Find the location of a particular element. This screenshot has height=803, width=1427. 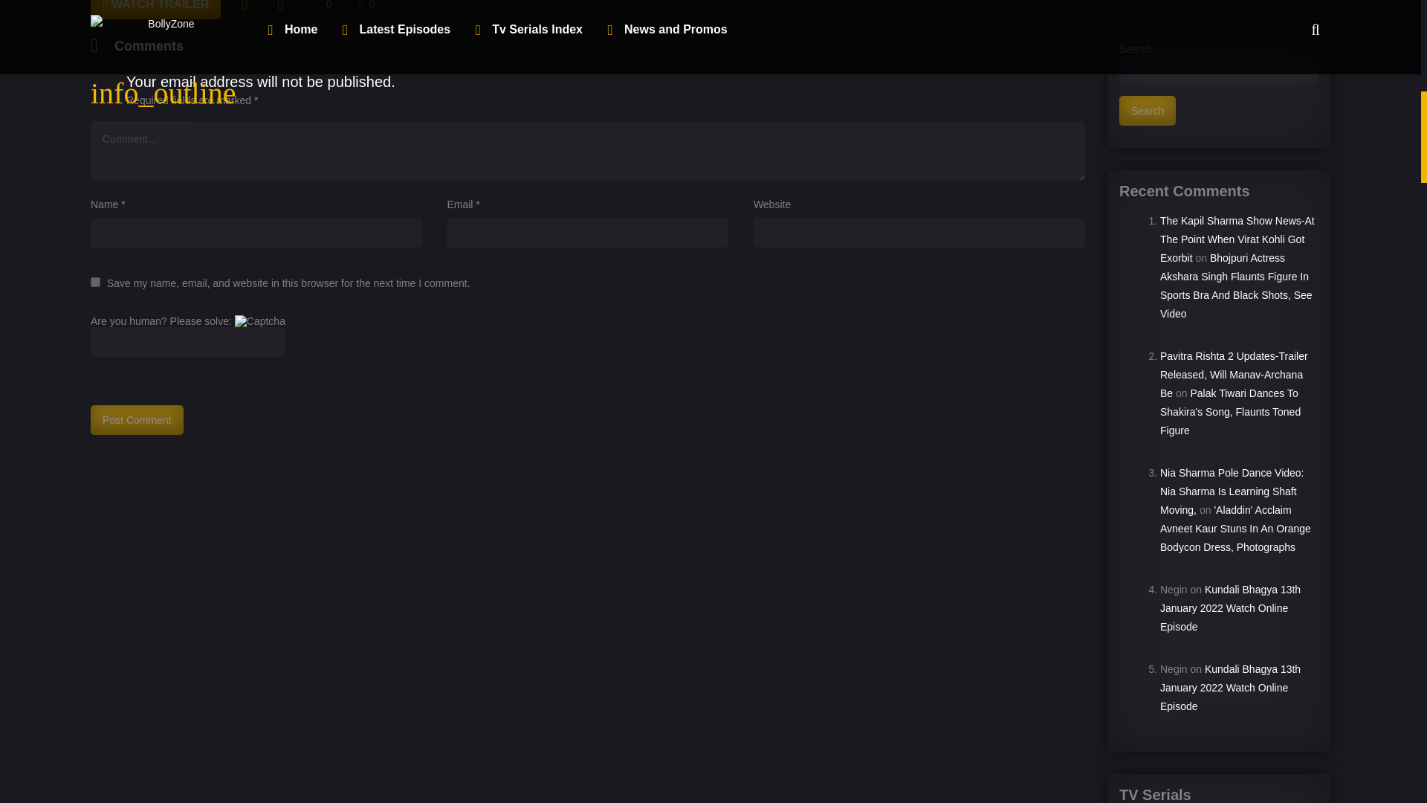

Kundali Bhagya 13th January 2022 Watch Online Episode is located at coordinates (1229, 687).